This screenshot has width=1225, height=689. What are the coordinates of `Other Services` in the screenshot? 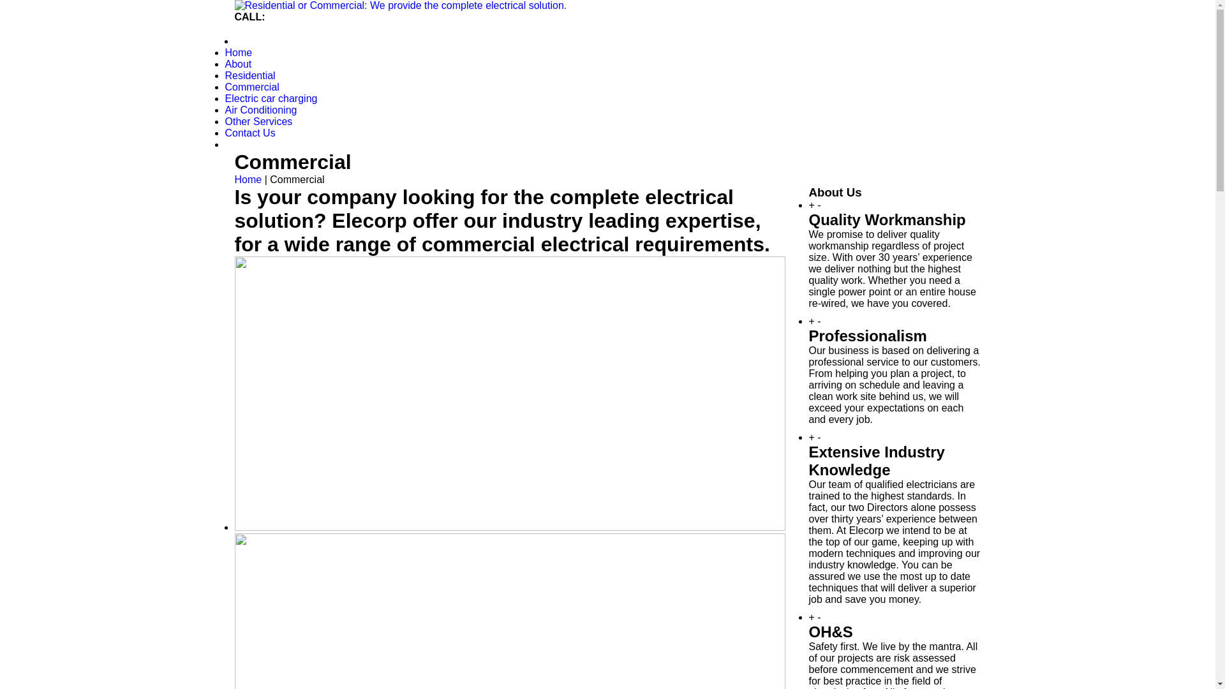 It's located at (258, 121).